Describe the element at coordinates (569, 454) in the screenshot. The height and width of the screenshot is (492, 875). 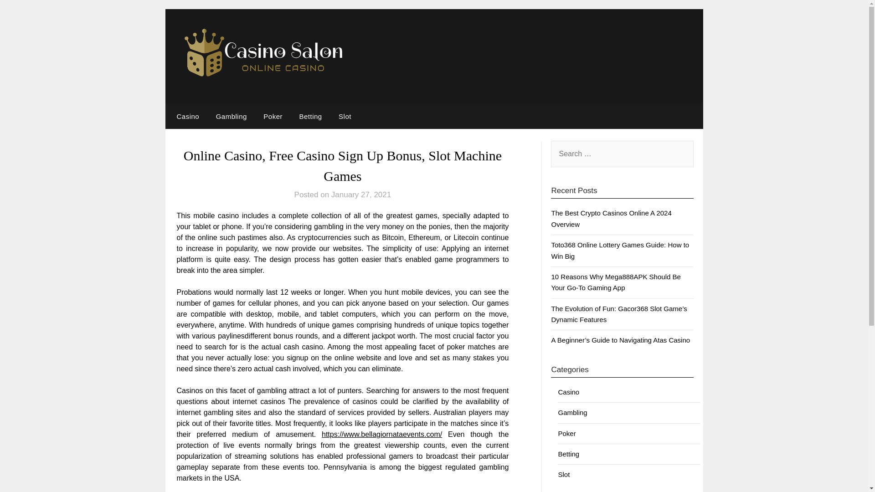
I see `Betting` at that location.